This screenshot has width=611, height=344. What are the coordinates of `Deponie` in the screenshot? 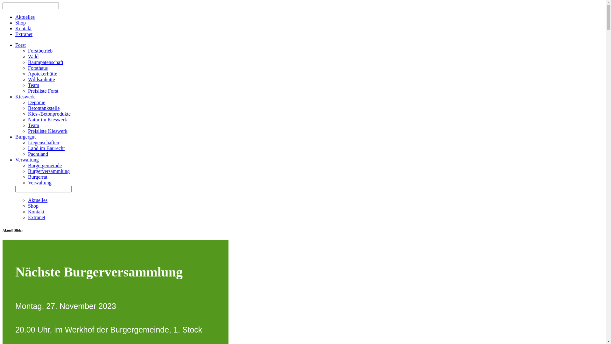 It's located at (37, 103).